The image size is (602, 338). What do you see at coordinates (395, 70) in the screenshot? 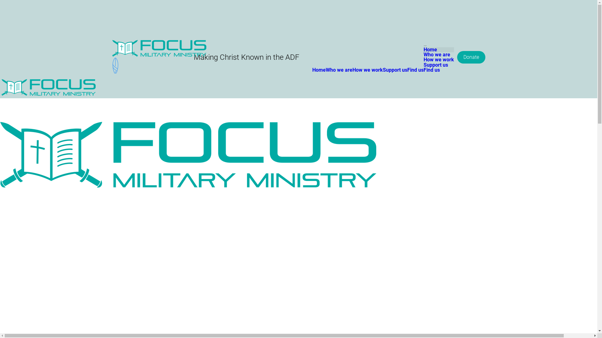
I see `Support us` at bounding box center [395, 70].